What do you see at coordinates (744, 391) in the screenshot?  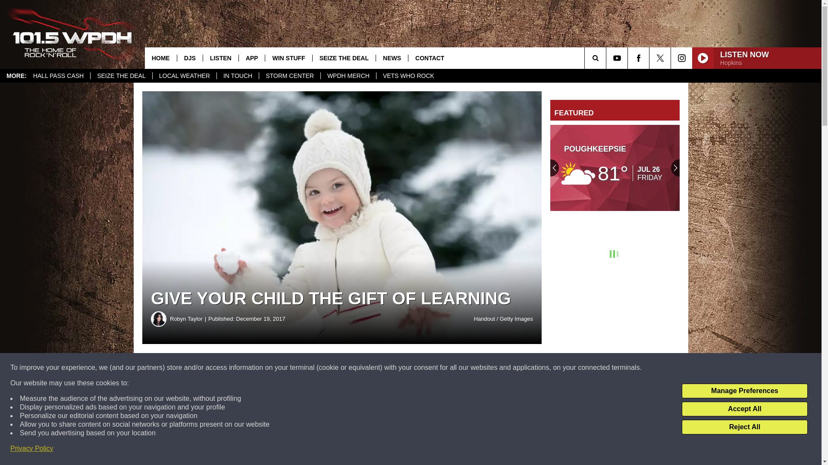 I see `Manage Preferences` at bounding box center [744, 391].